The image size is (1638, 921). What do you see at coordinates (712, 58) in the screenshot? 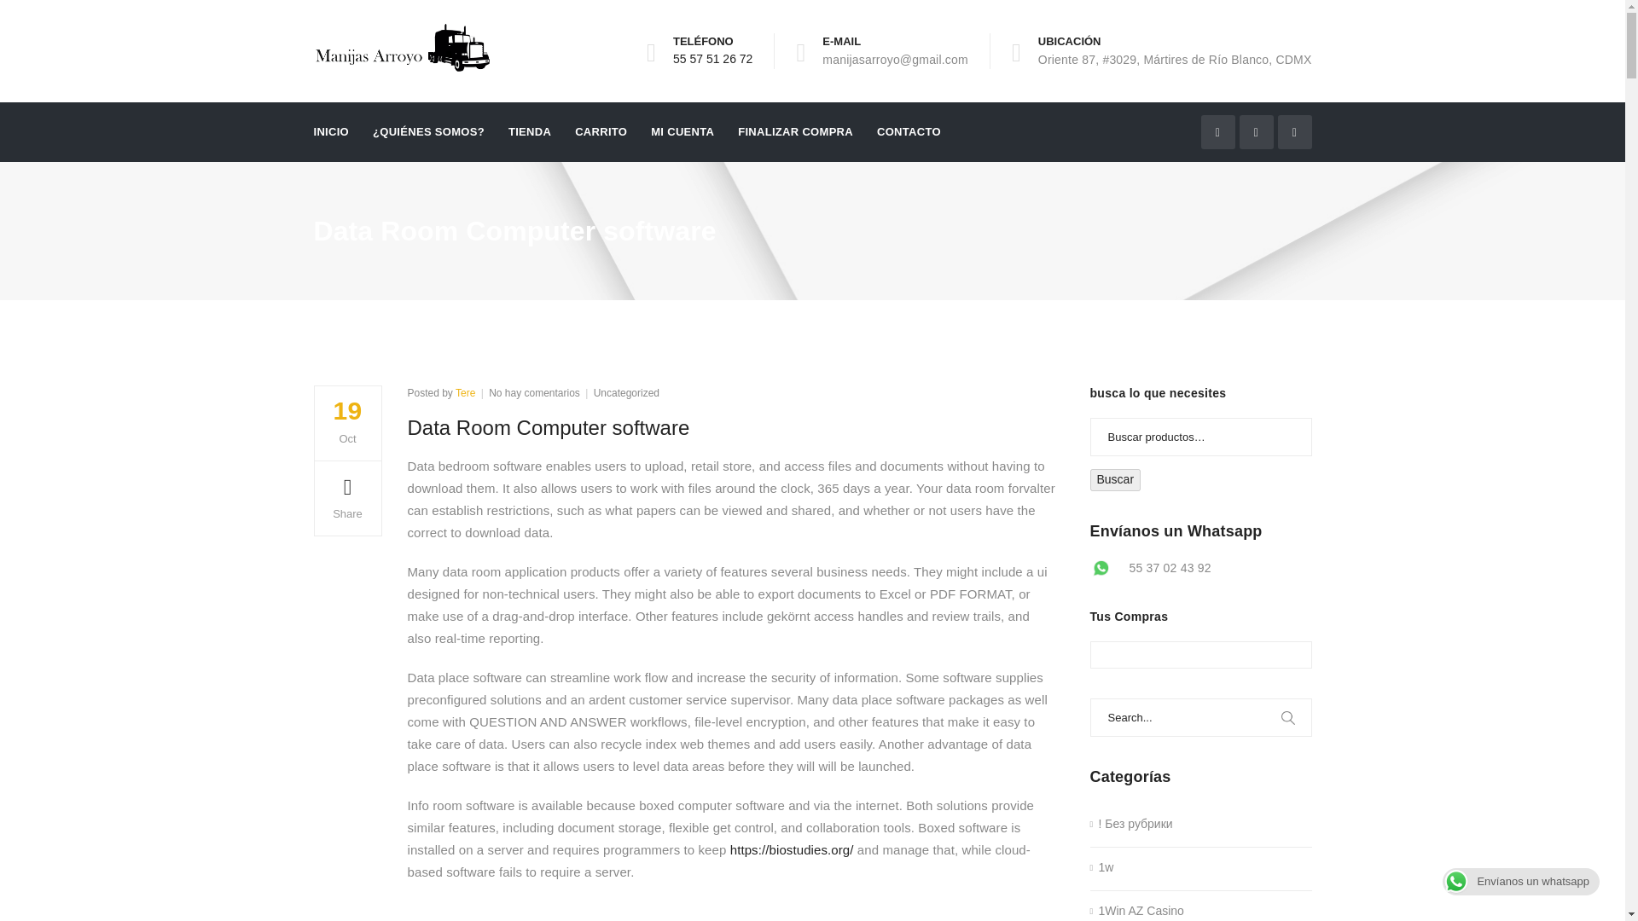
I see `1Win AZ Casino` at bounding box center [712, 58].